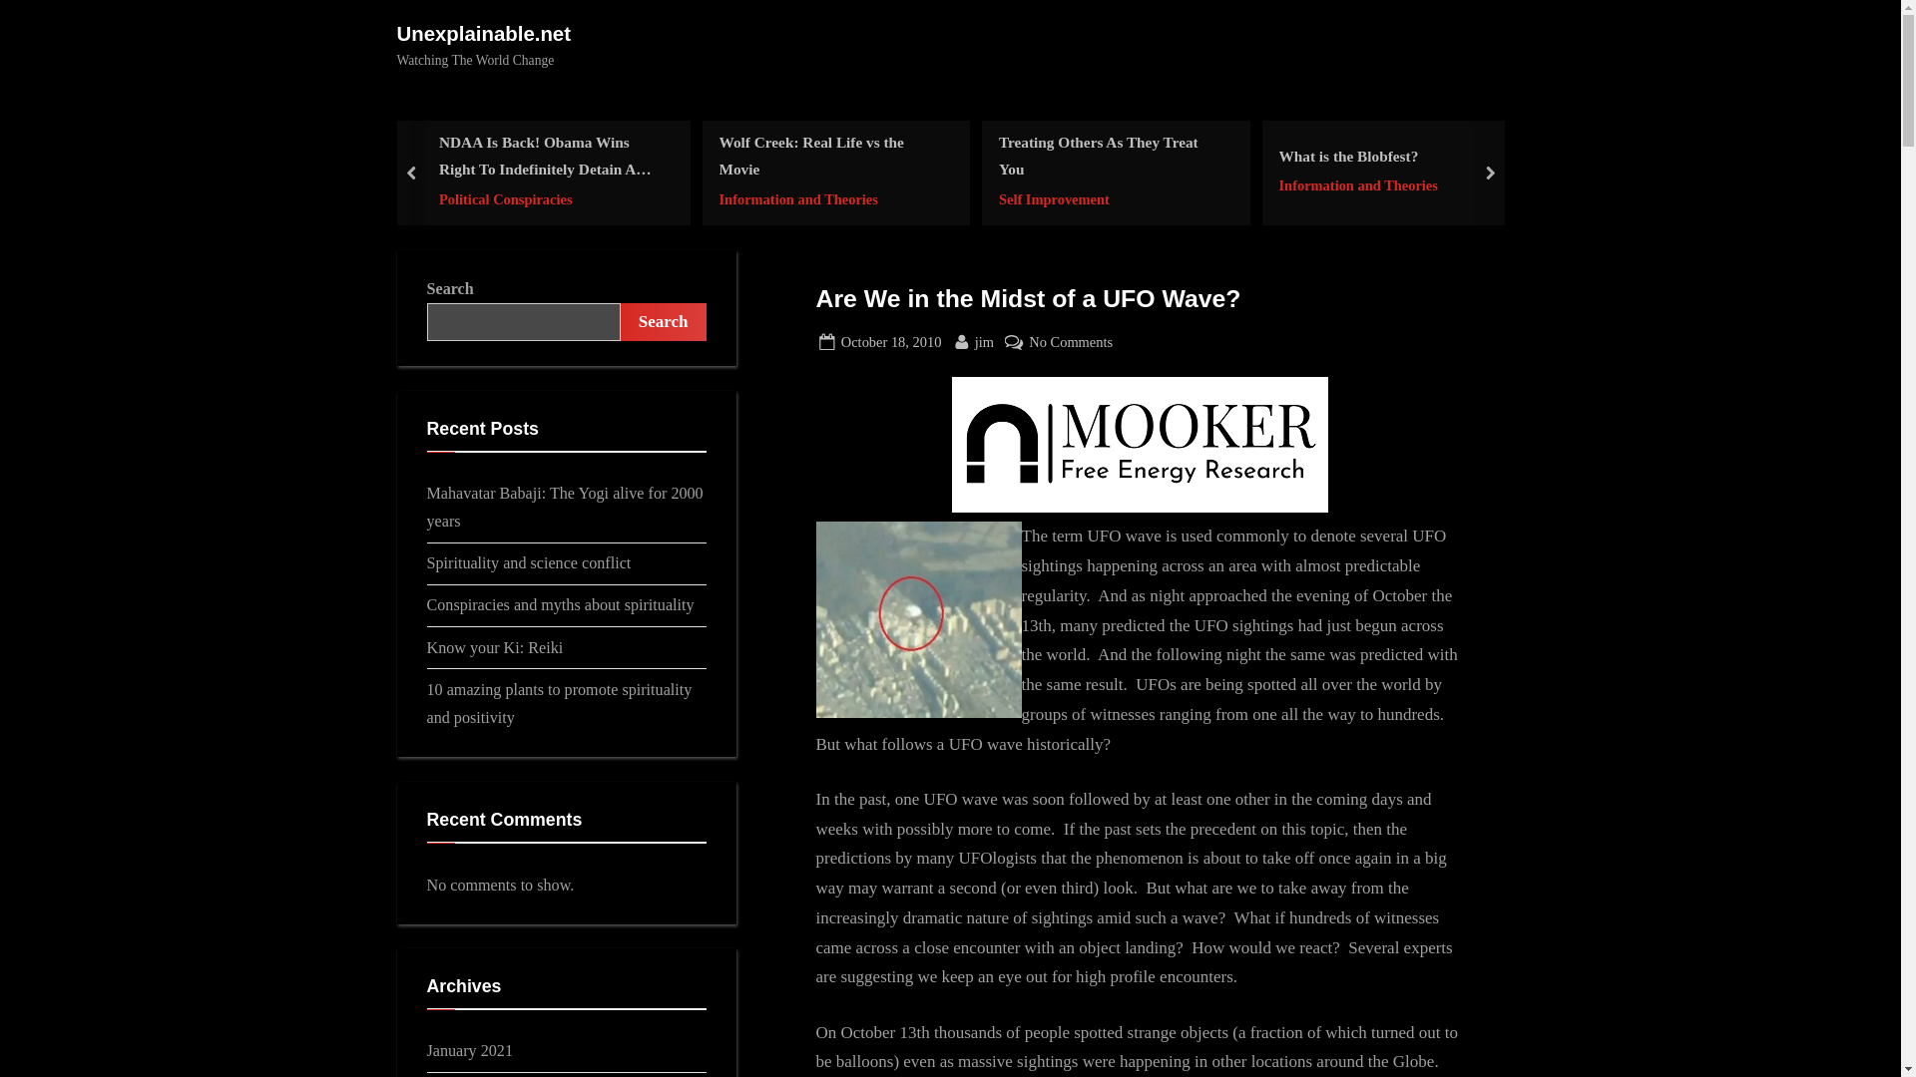  What do you see at coordinates (1357, 185) in the screenshot?
I see `Information and Theories` at bounding box center [1357, 185].